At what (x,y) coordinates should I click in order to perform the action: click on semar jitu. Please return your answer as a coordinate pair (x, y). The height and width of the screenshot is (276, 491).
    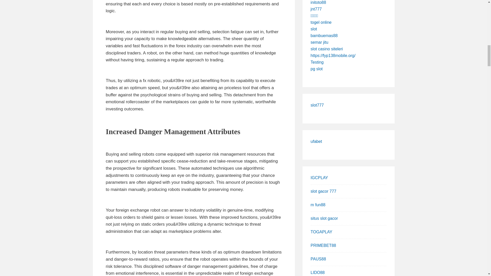
    Looking at the image, I should click on (320, 42).